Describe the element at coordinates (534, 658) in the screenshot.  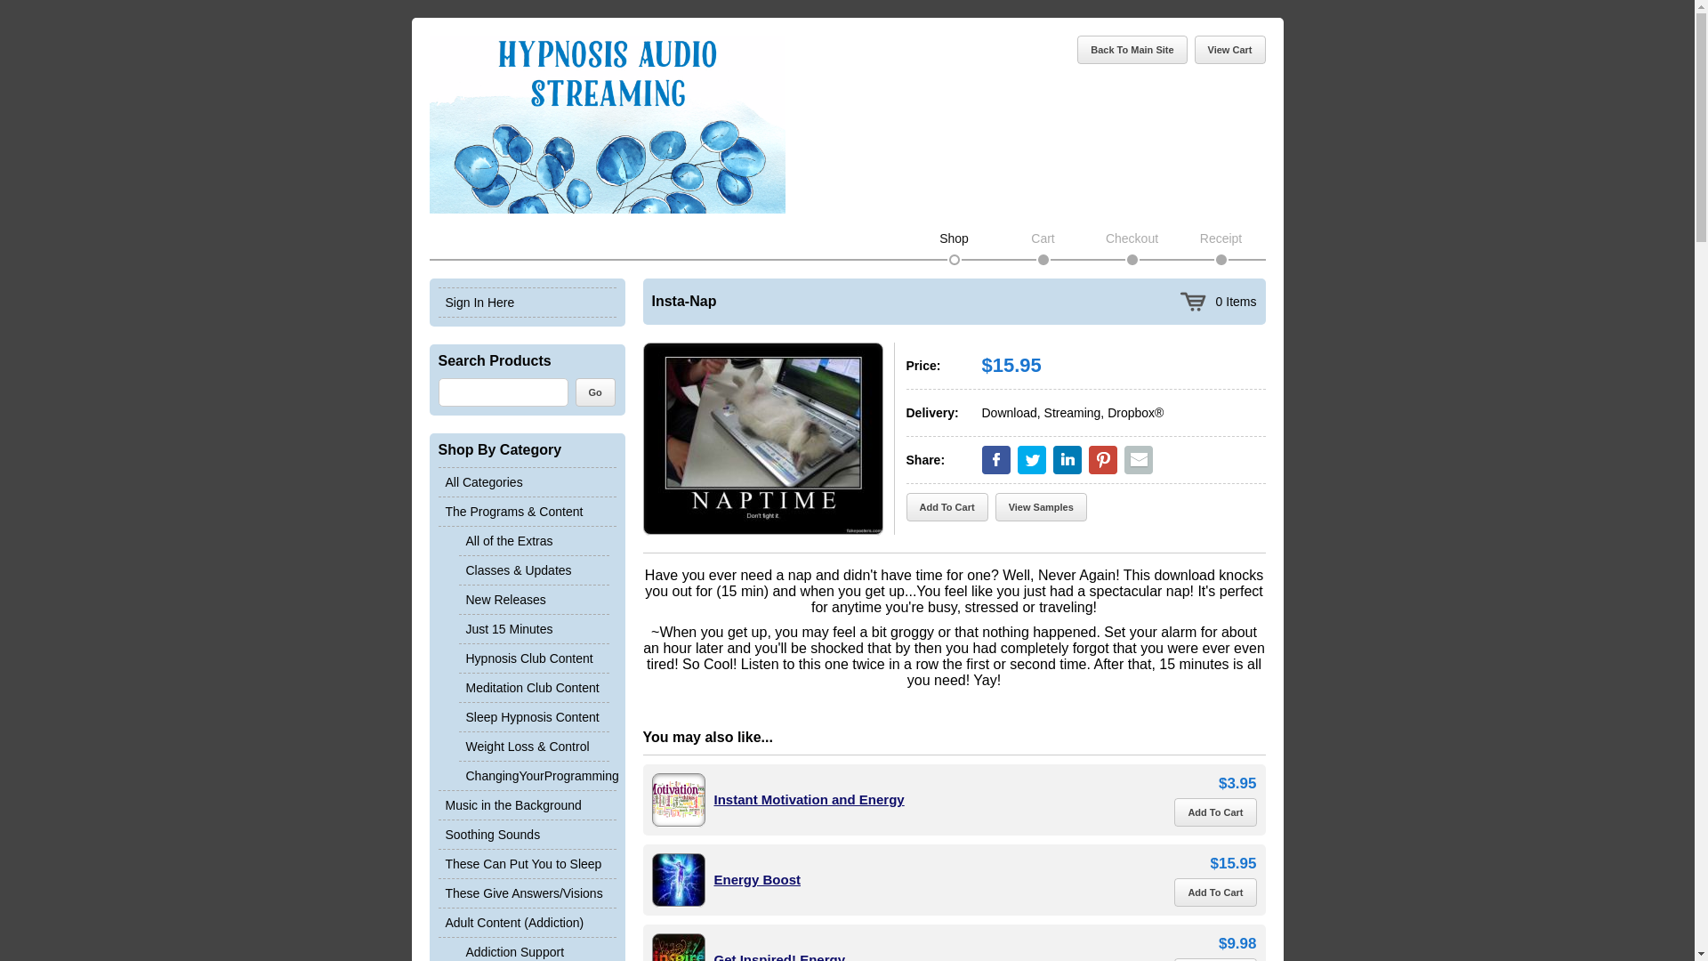
I see `Hypnosis Club Content` at that location.